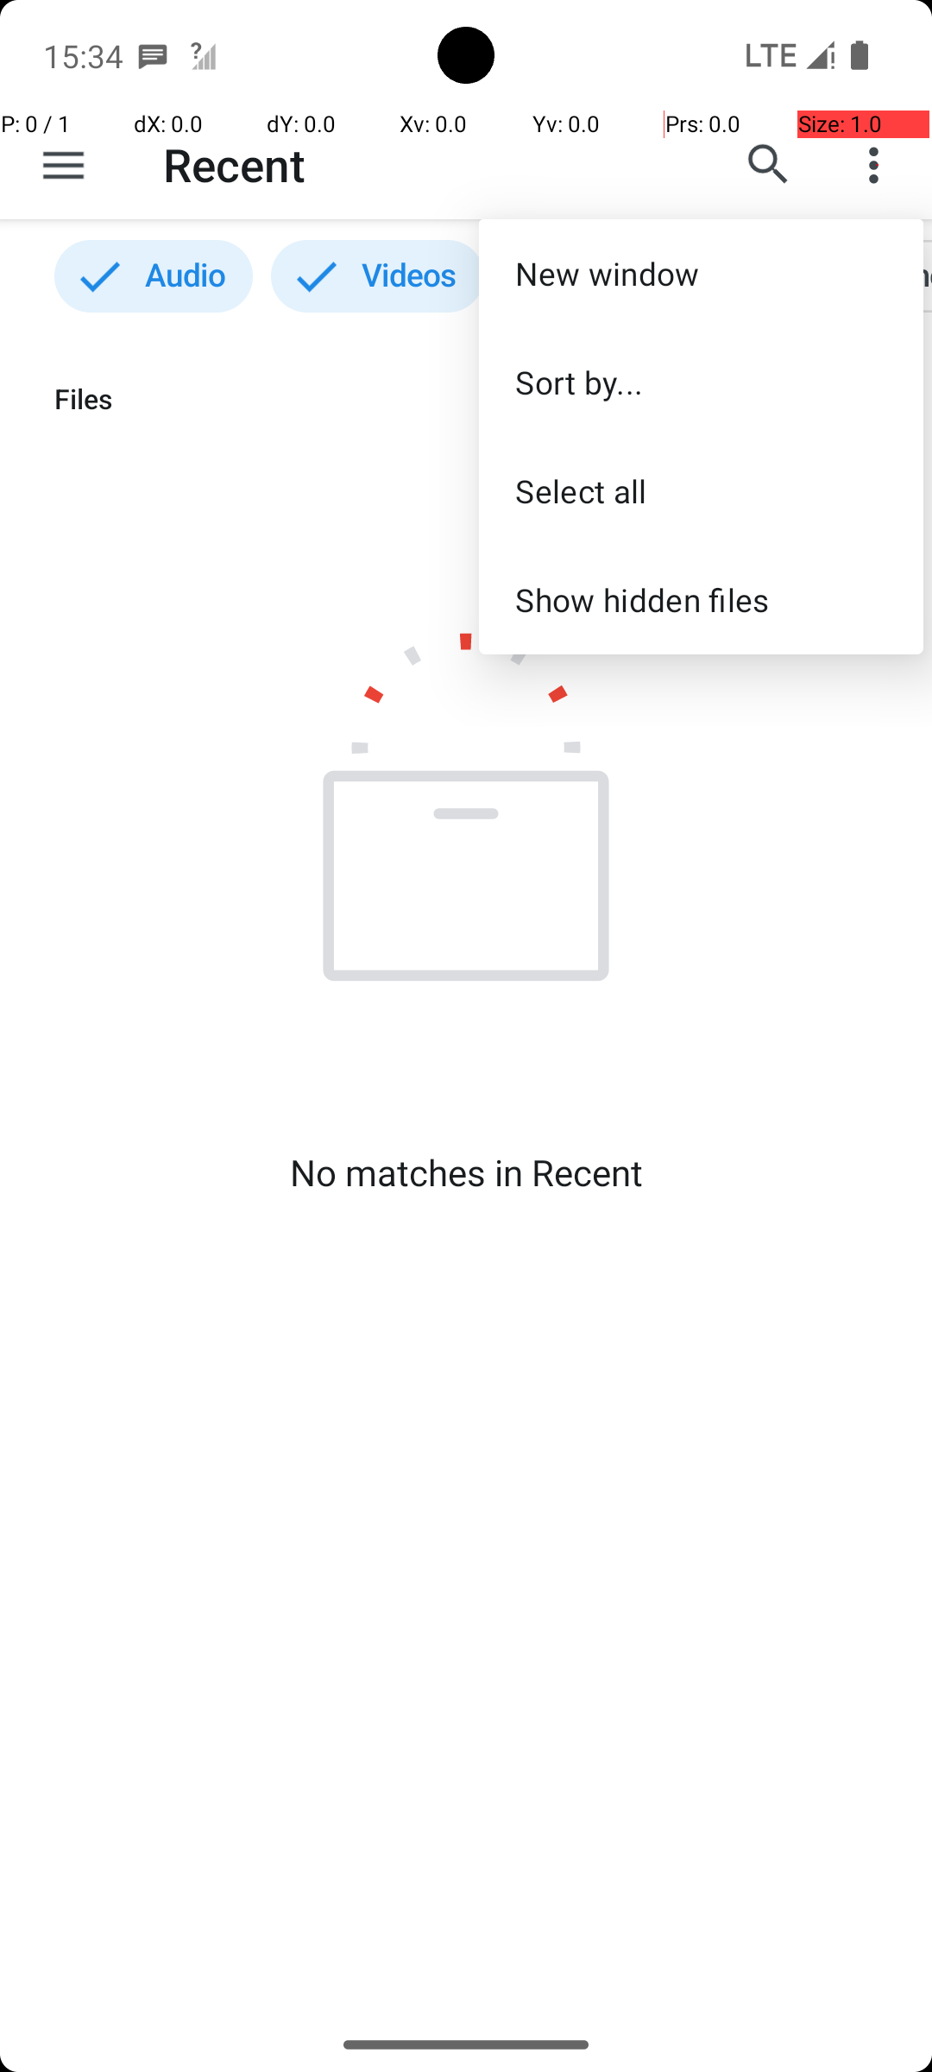 The height and width of the screenshot is (2072, 932). I want to click on Sort by..., so click(701, 382).